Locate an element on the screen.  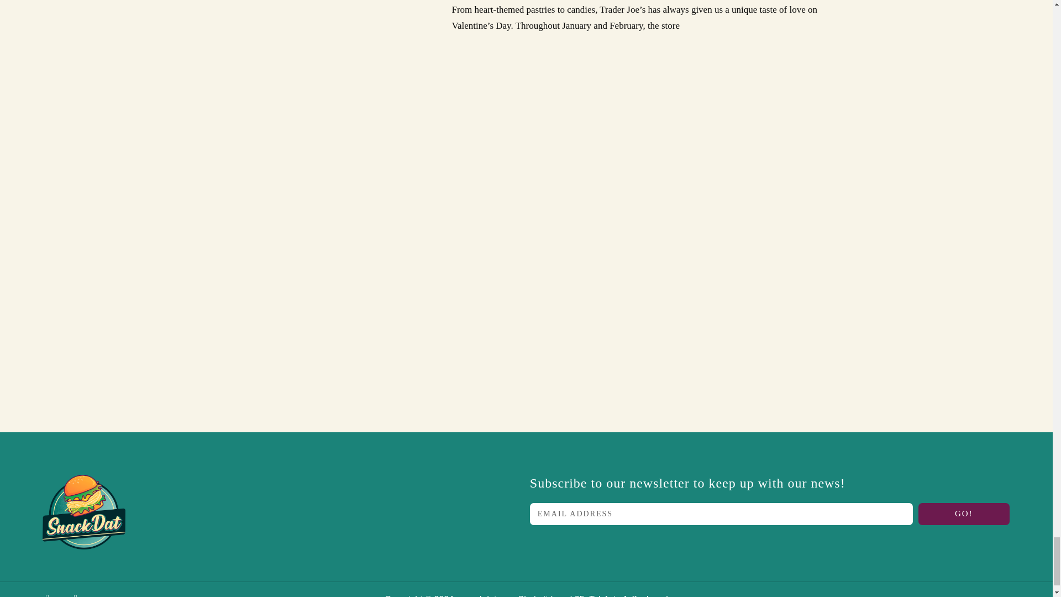
Privacy policy is located at coordinates (844, 595).